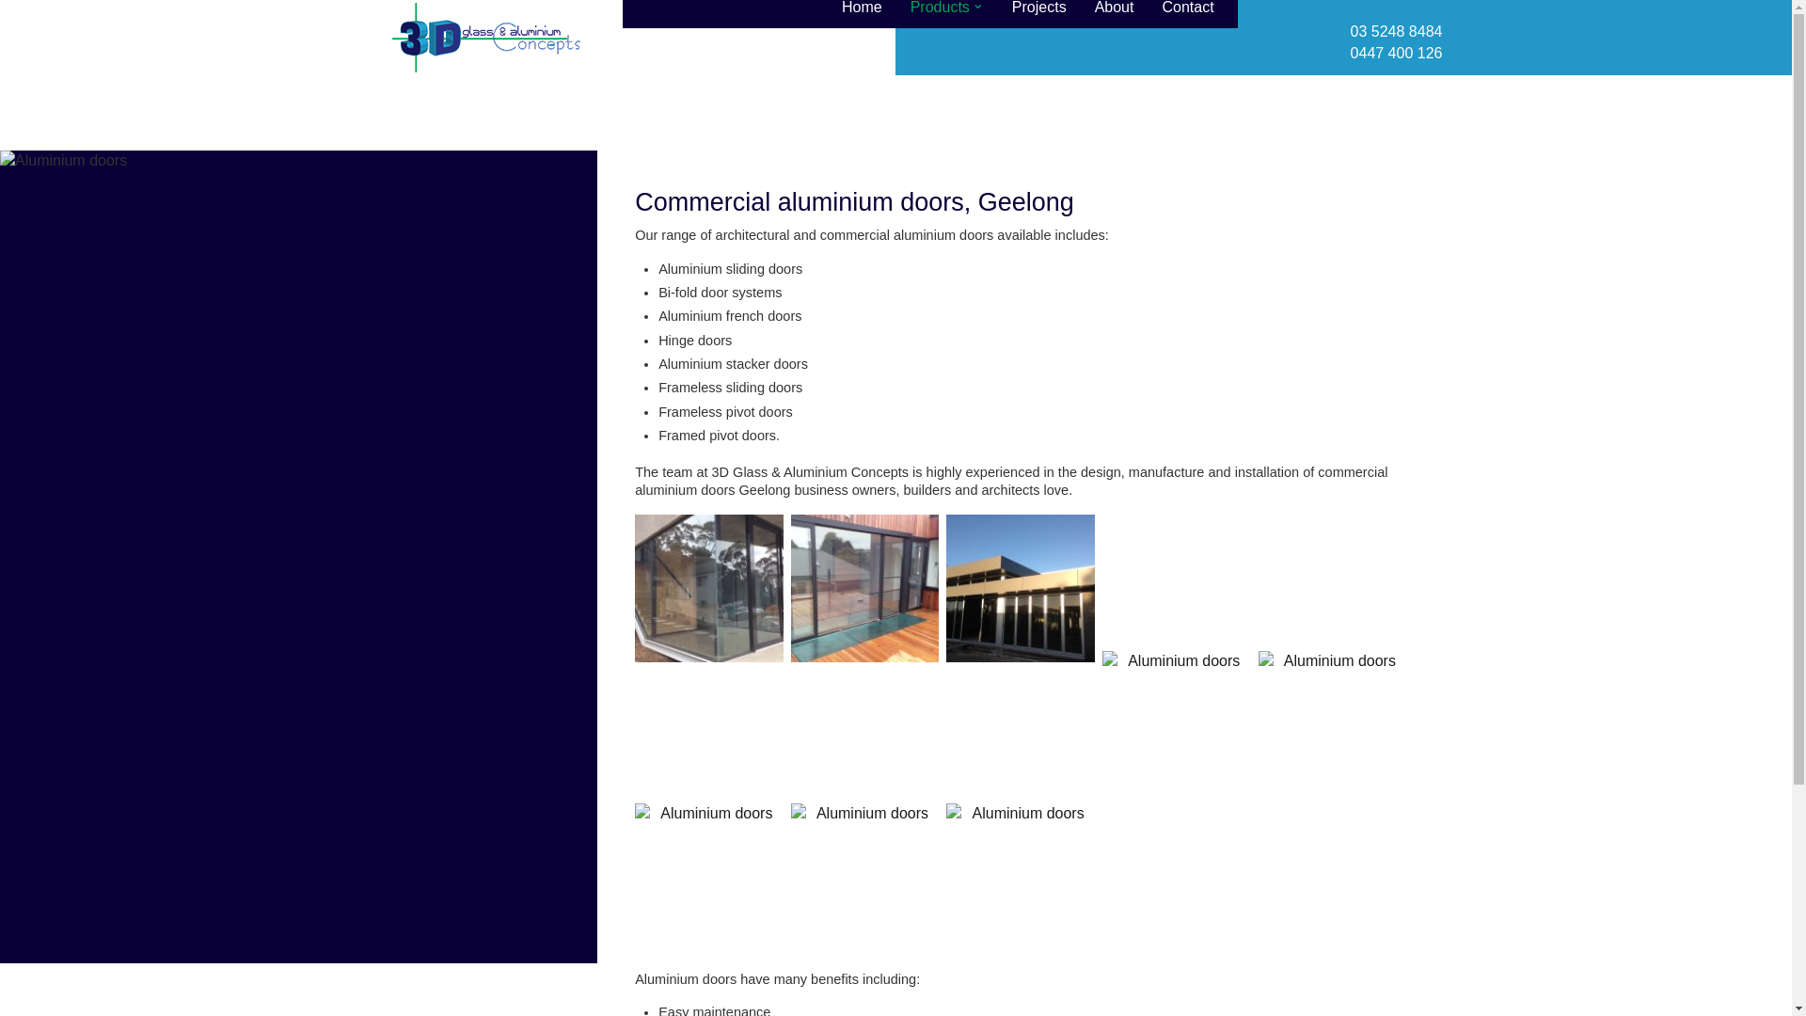  What do you see at coordinates (1187, 11) in the screenshot?
I see `Contact` at bounding box center [1187, 11].